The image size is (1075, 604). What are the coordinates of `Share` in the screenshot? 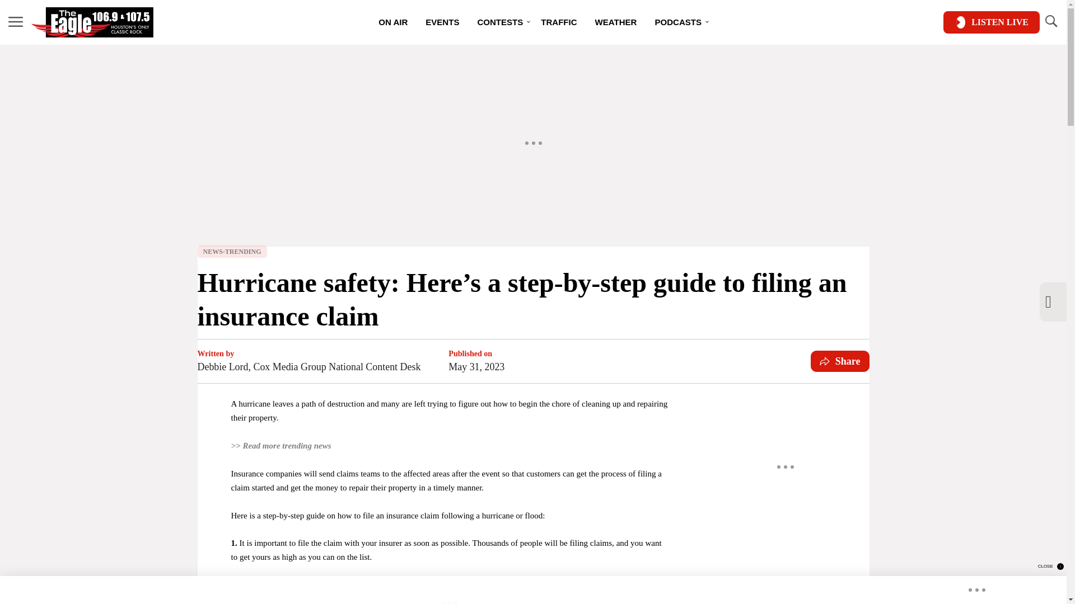 It's located at (840, 361).